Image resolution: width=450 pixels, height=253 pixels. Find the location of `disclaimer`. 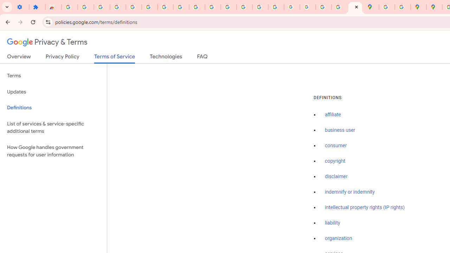

disclaimer is located at coordinates (336, 176).